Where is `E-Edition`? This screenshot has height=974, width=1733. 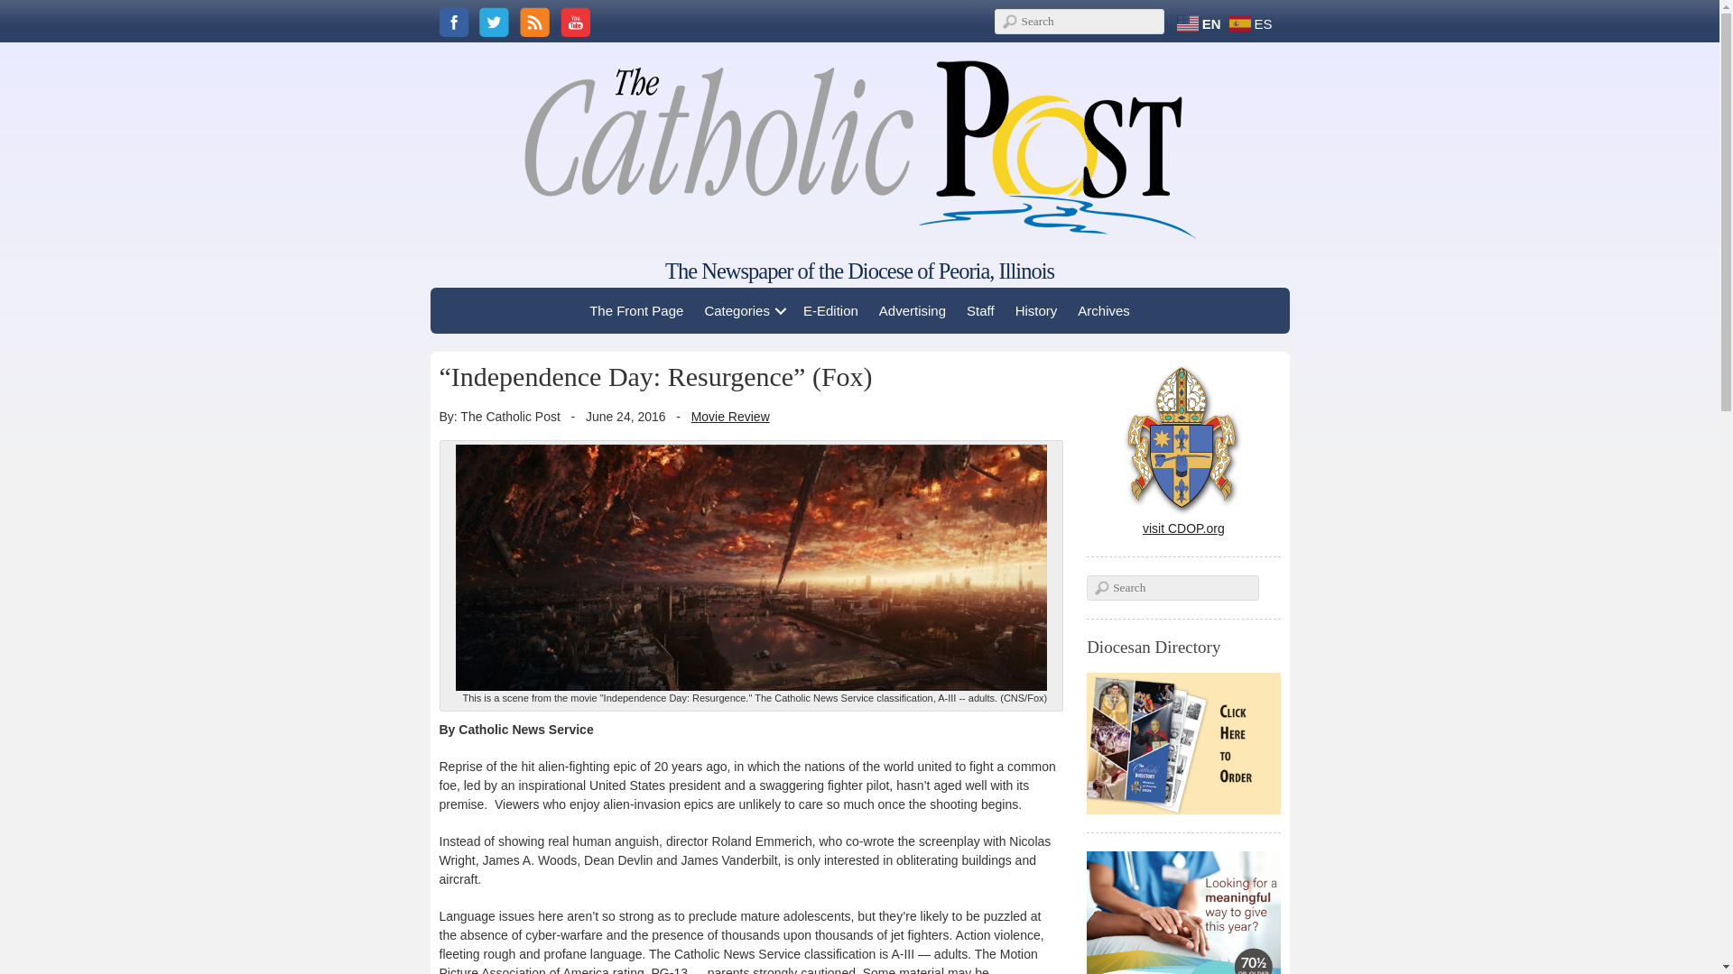
E-Edition is located at coordinates (830, 310).